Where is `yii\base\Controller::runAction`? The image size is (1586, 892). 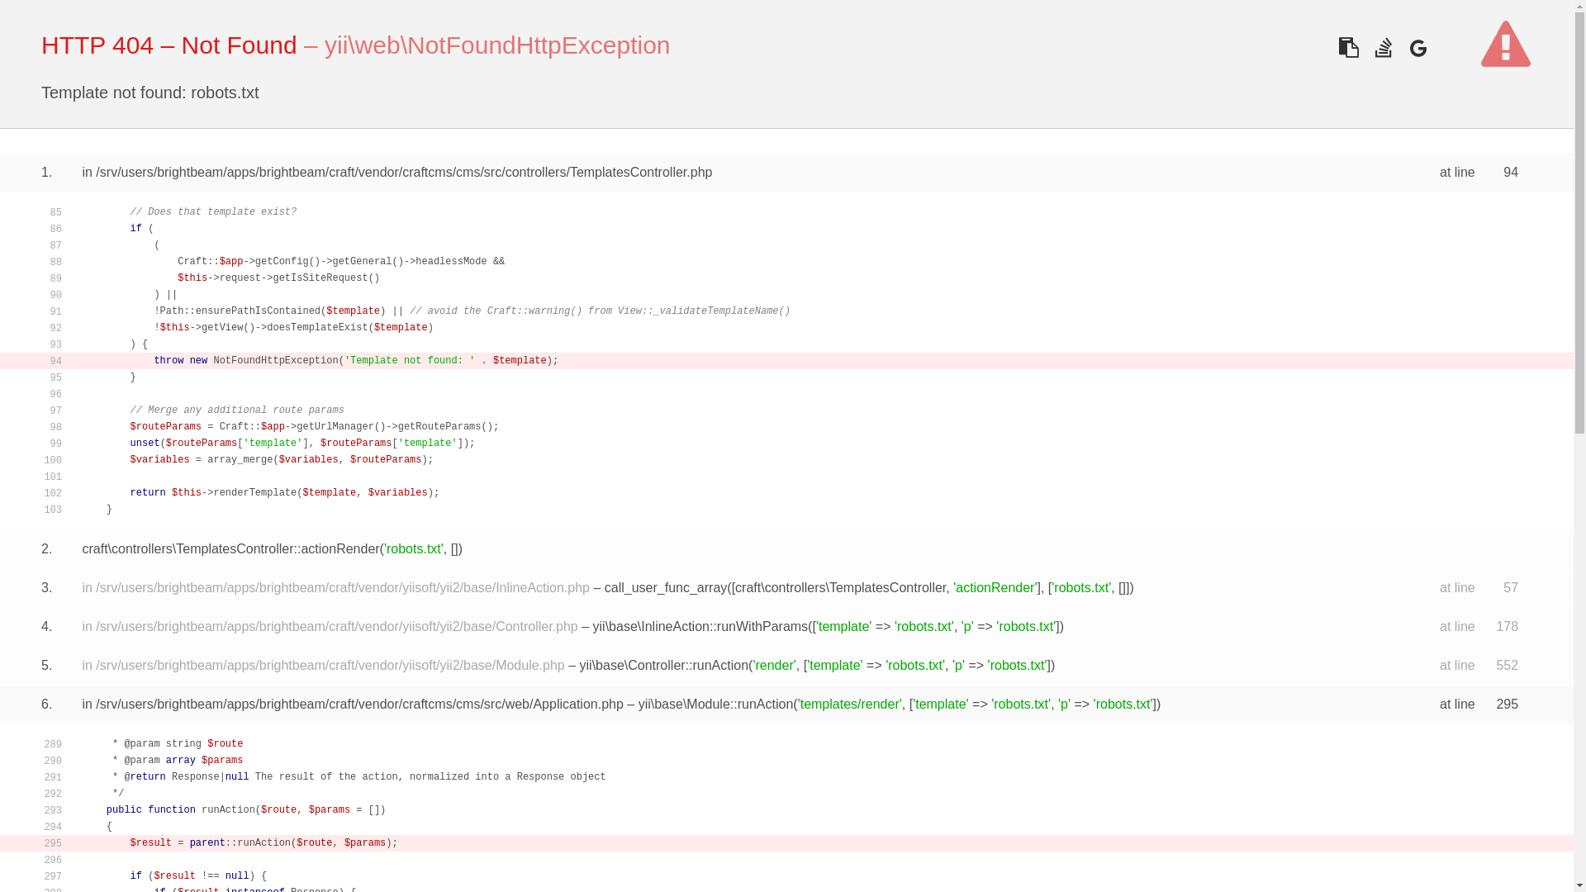
yii\base\Controller::runAction is located at coordinates (664, 666).